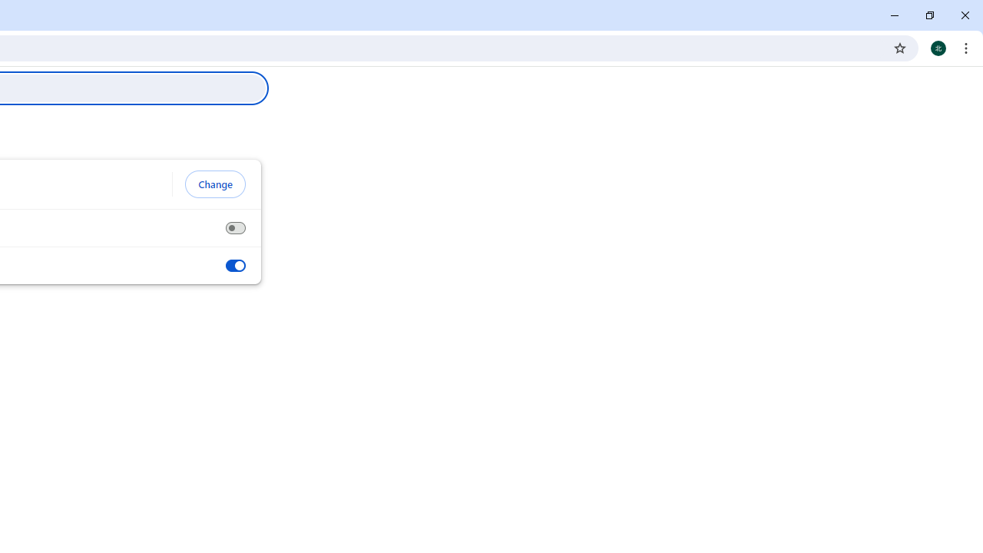 This screenshot has height=553, width=983. Describe the element at coordinates (235, 228) in the screenshot. I see `Ask where to save each file before downloading` at that location.